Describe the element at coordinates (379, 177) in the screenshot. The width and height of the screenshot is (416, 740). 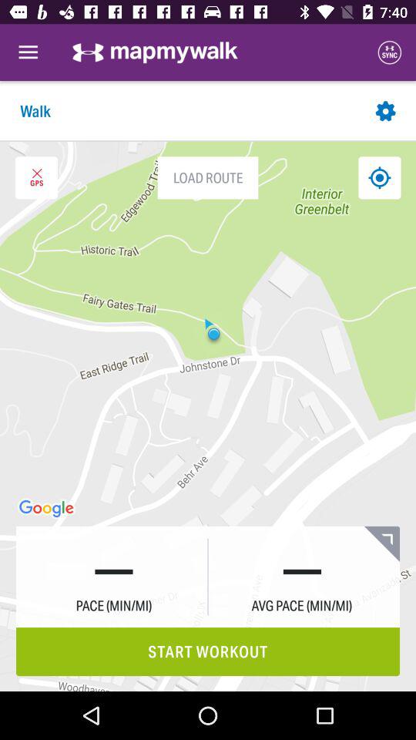
I see `find my location` at that location.